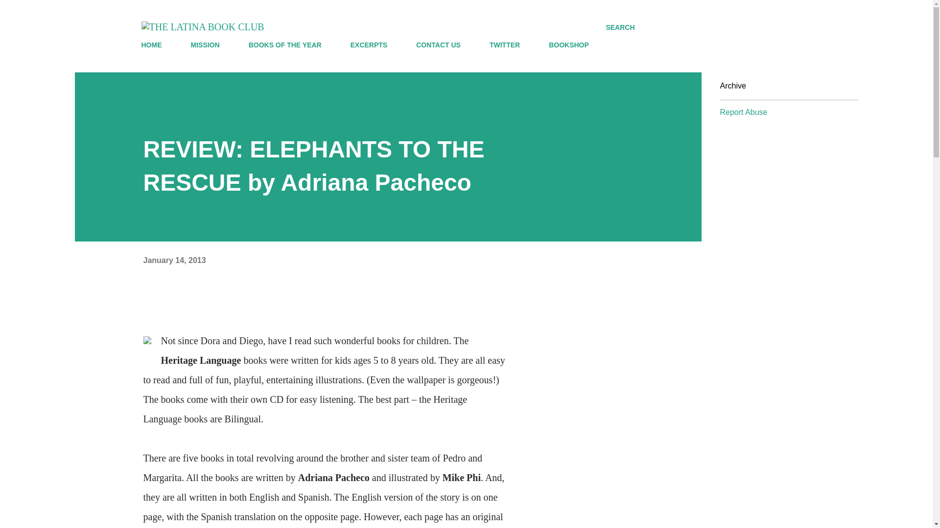  Describe the element at coordinates (569, 45) in the screenshot. I see `BOOKSHOP` at that location.